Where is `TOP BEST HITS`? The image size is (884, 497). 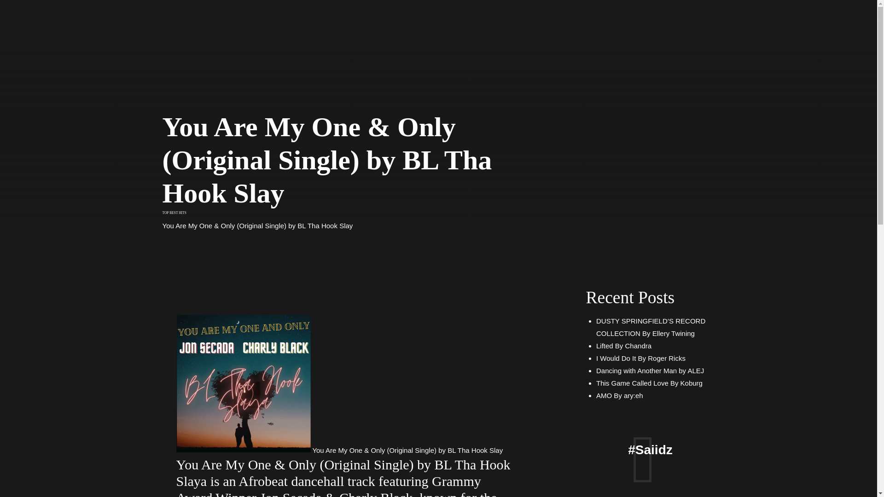 TOP BEST HITS is located at coordinates (174, 213).